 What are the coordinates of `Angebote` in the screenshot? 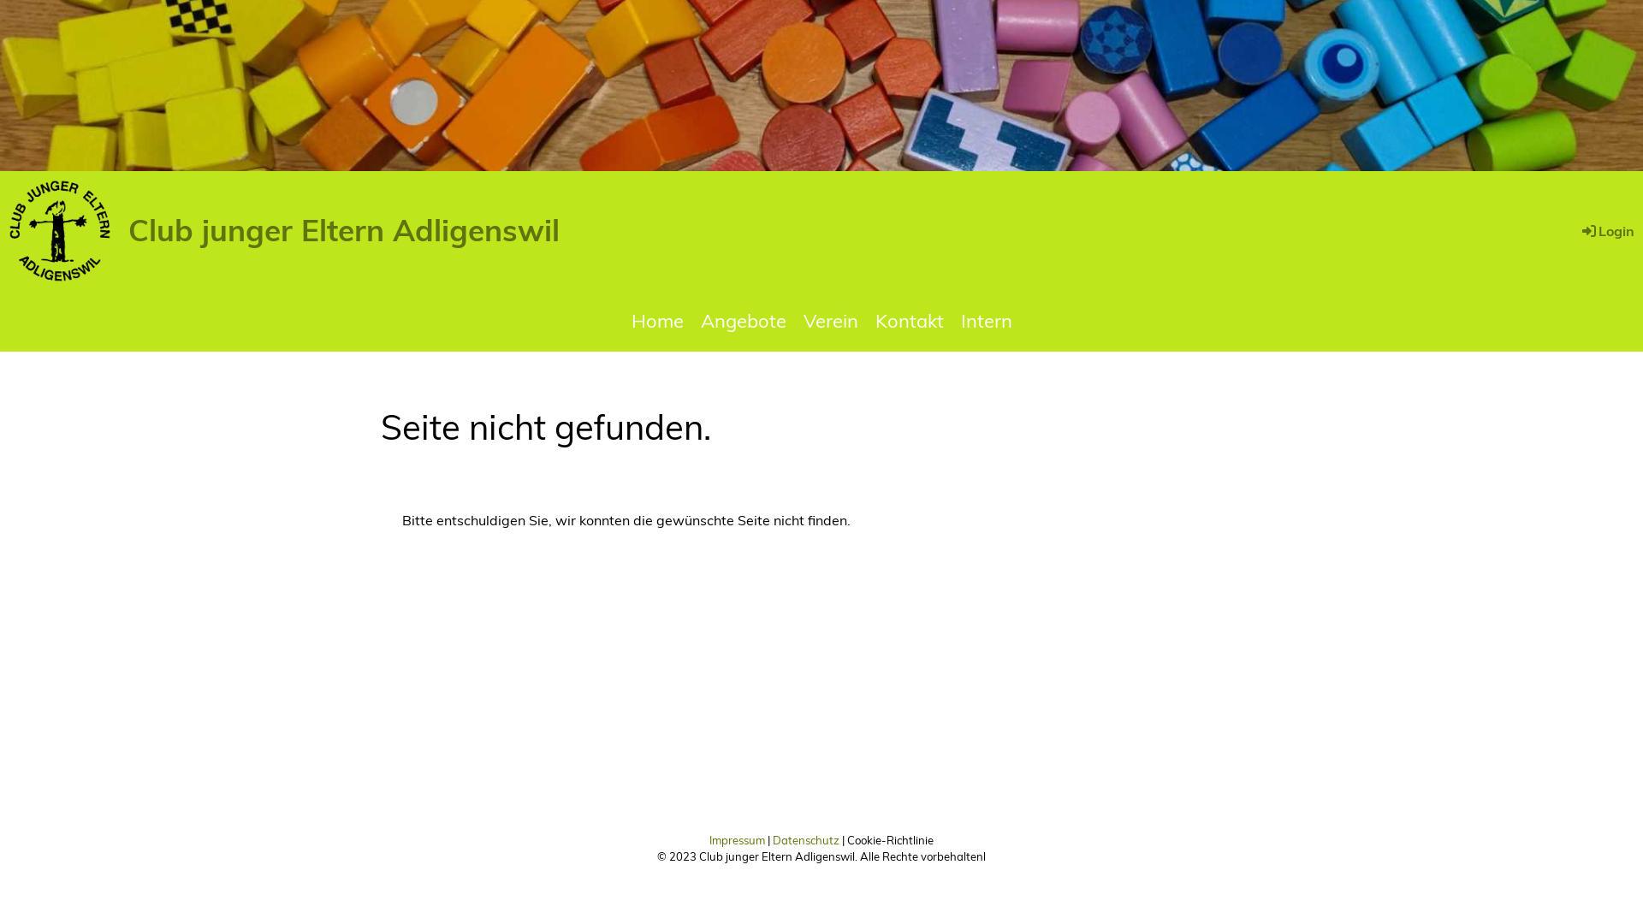 It's located at (743, 322).